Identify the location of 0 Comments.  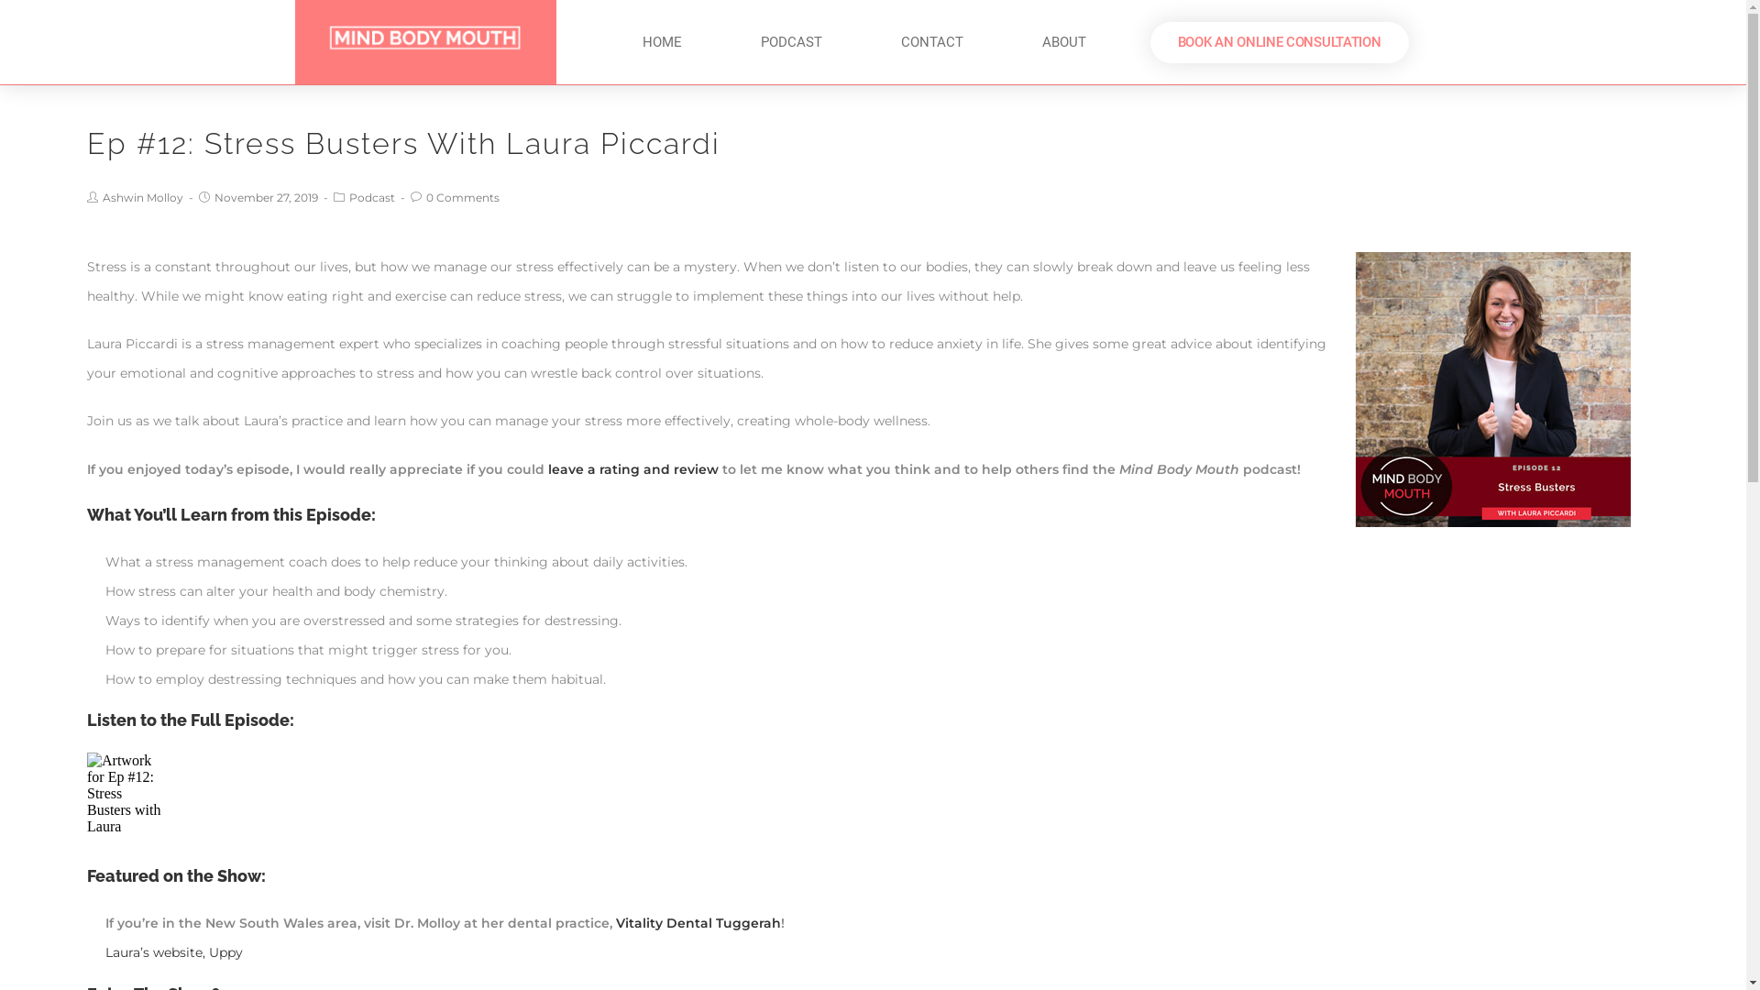
(463, 198).